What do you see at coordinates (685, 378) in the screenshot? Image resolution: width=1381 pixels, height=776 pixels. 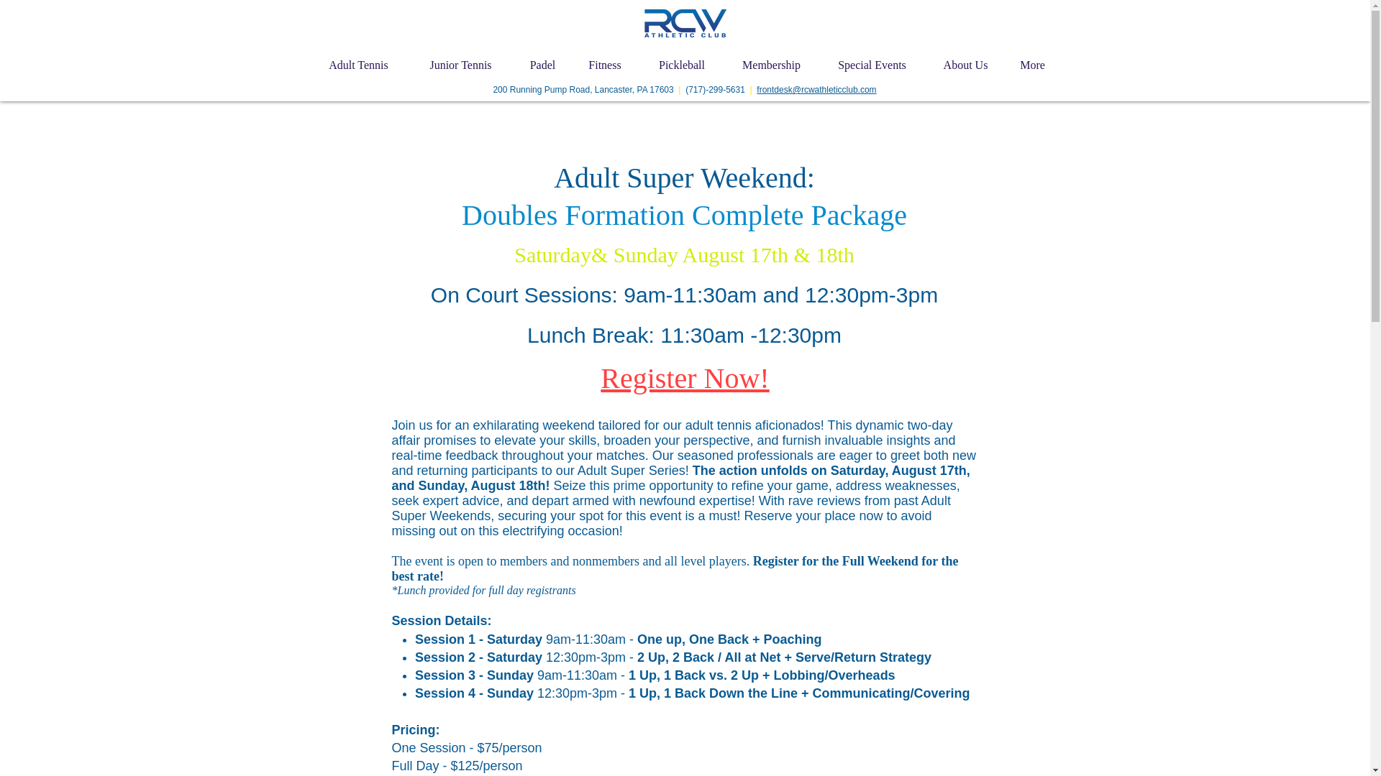 I see `Register Now!` at bounding box center [685, 378].